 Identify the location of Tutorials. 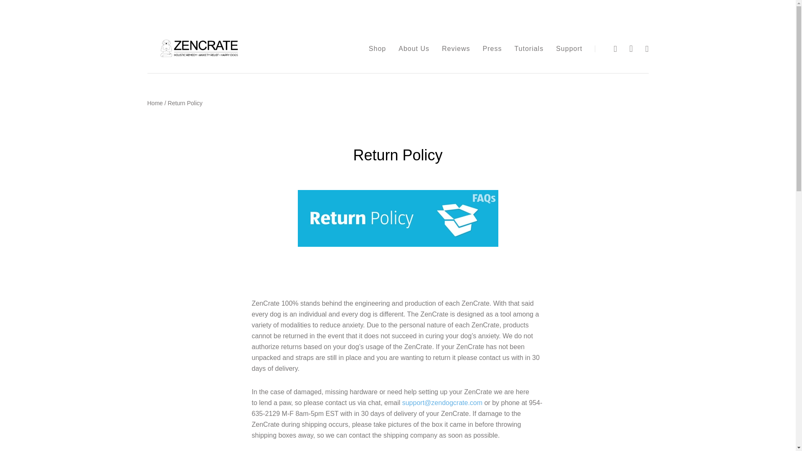
(529, 48).